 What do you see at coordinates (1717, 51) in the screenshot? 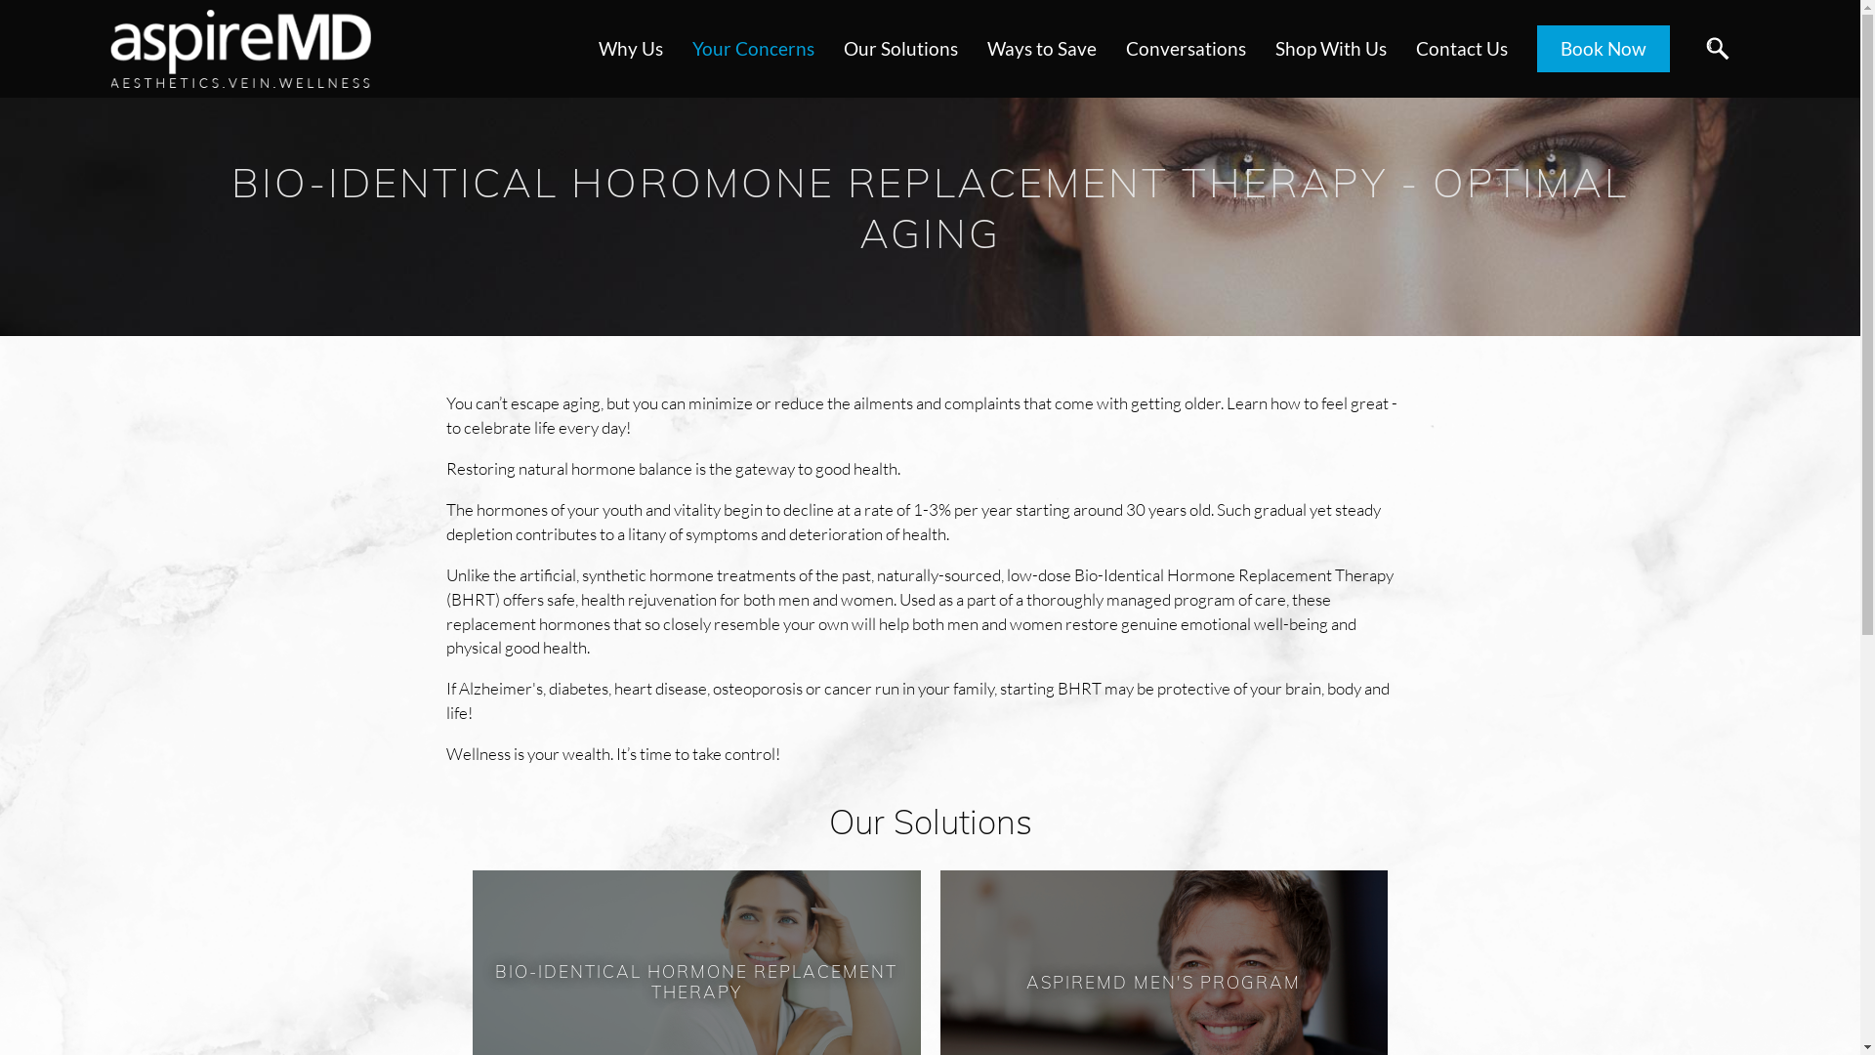
I see `Search` at bounding box center [1717, 51].